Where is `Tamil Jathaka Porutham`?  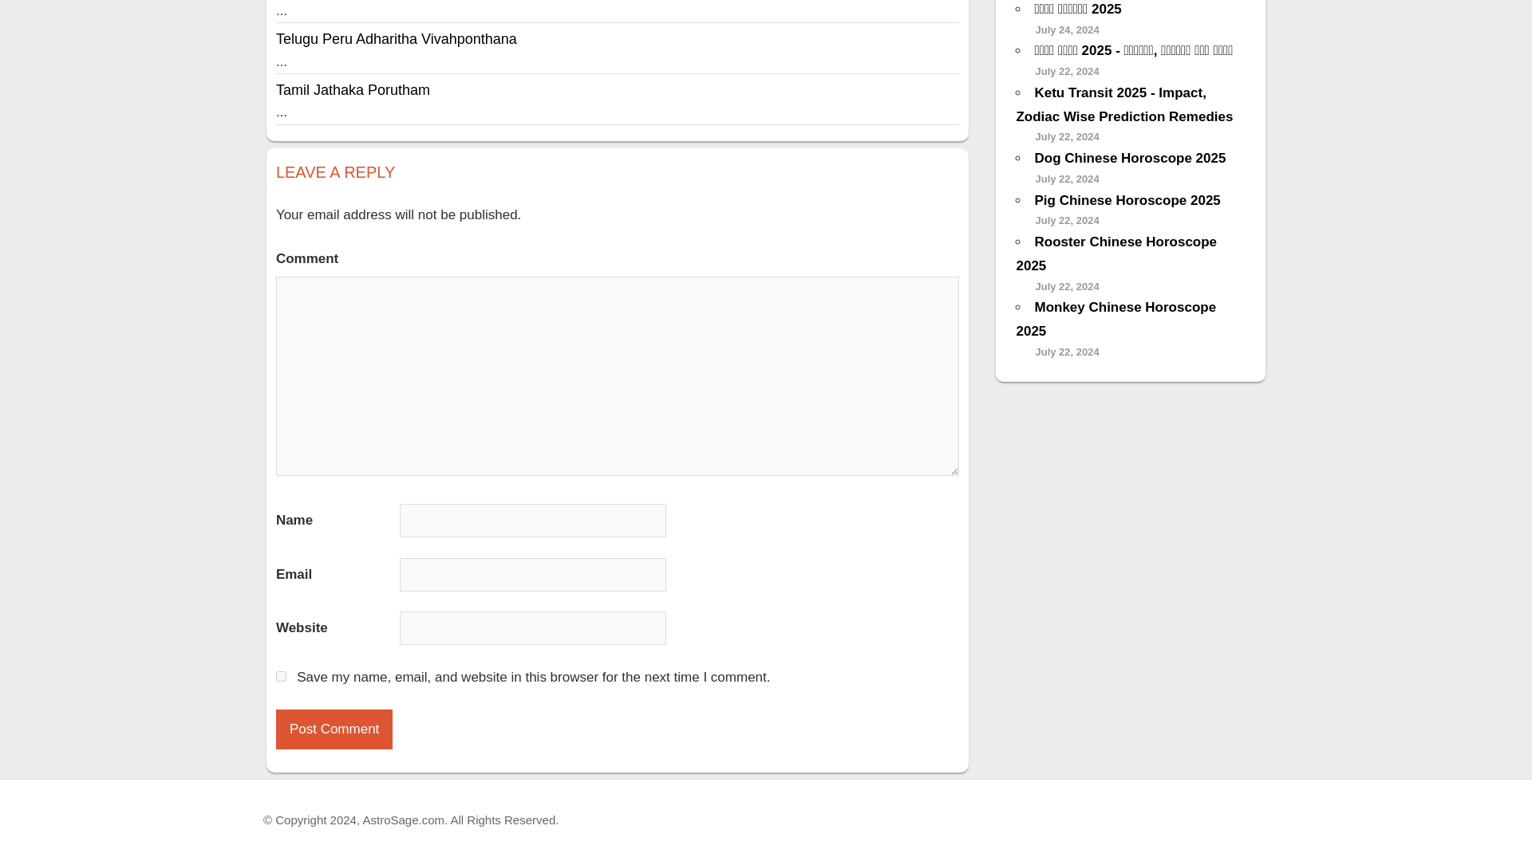 Tamil Jathaka Porutham is located at coordinates (353, 89).